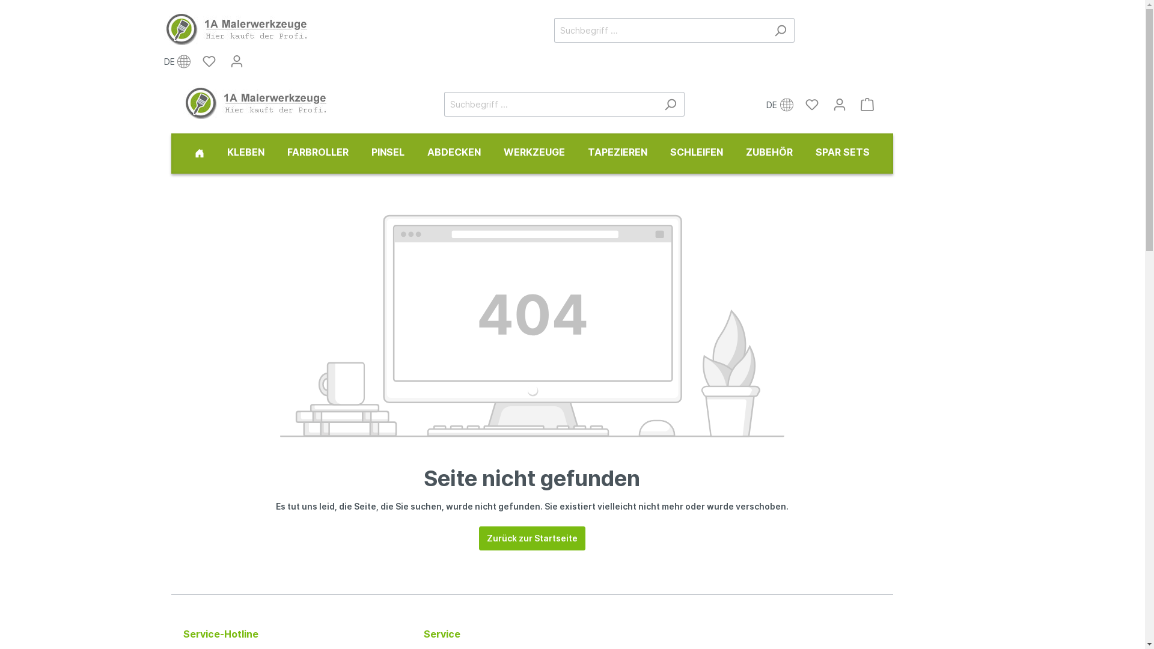 The width and height of the screenshot is (1154, 649). What do you see at coordinates (617, 154) in the screenshot?
I see `TAPEZIEREN` at bounding box center [617, 154].